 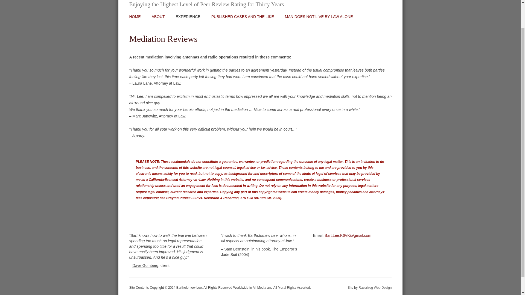 I want to click on ABOUT, so click(x=158, y=17).